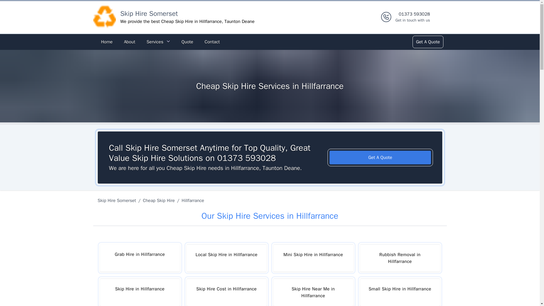 This screenshot has height=306, width=544. Describe the element at coordinates (118, 201) in the screenshot. I see `Skip Hire Somerset` at that location.